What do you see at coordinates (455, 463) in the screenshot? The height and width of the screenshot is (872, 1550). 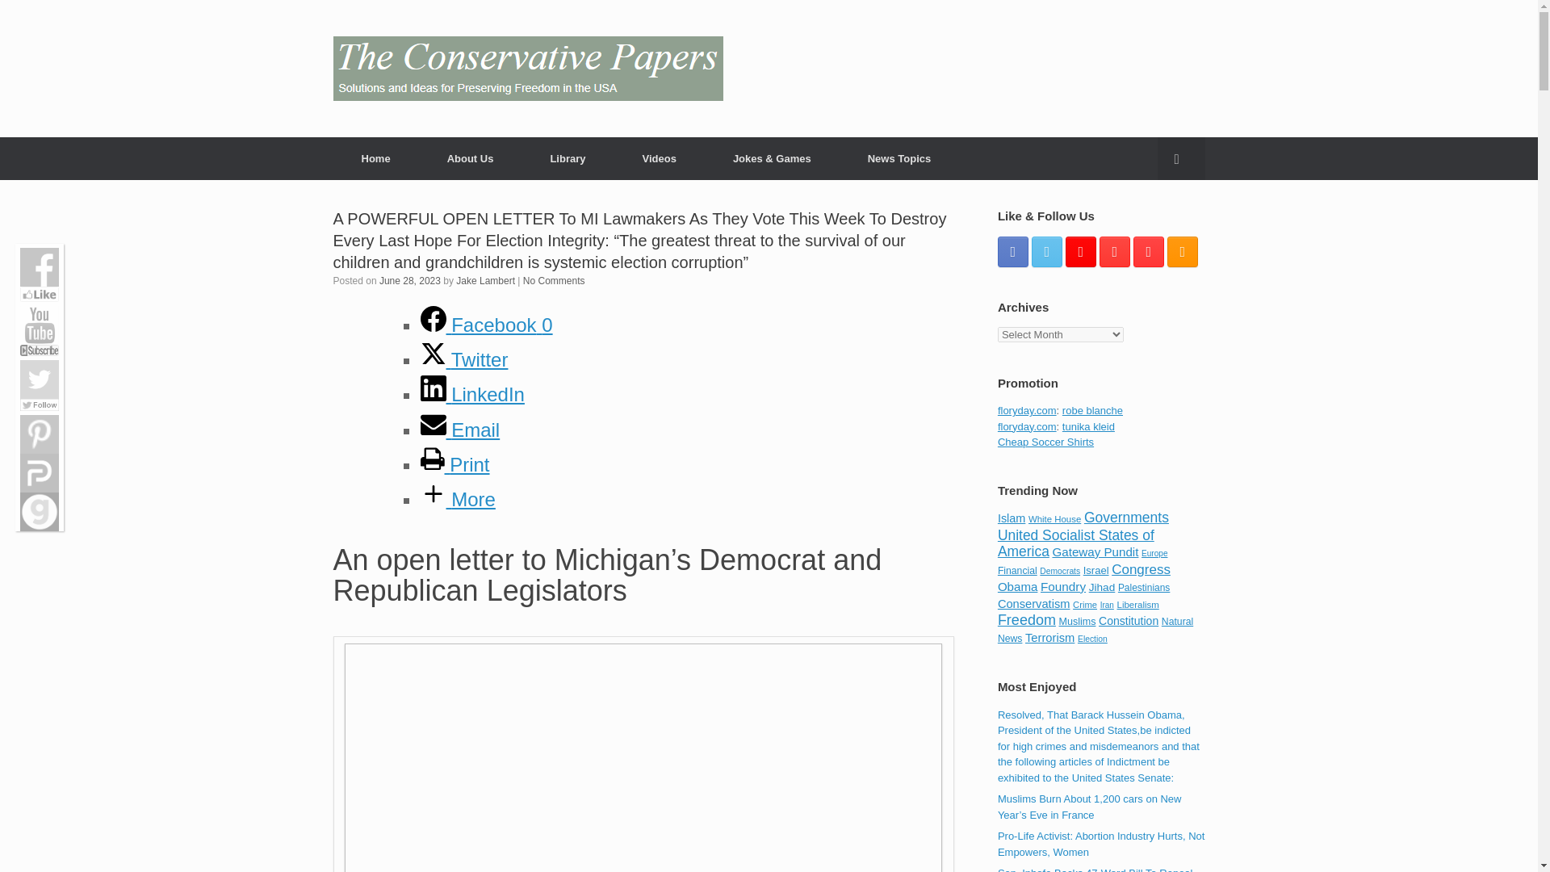 I see `Print` at bounding box center [455, 463].